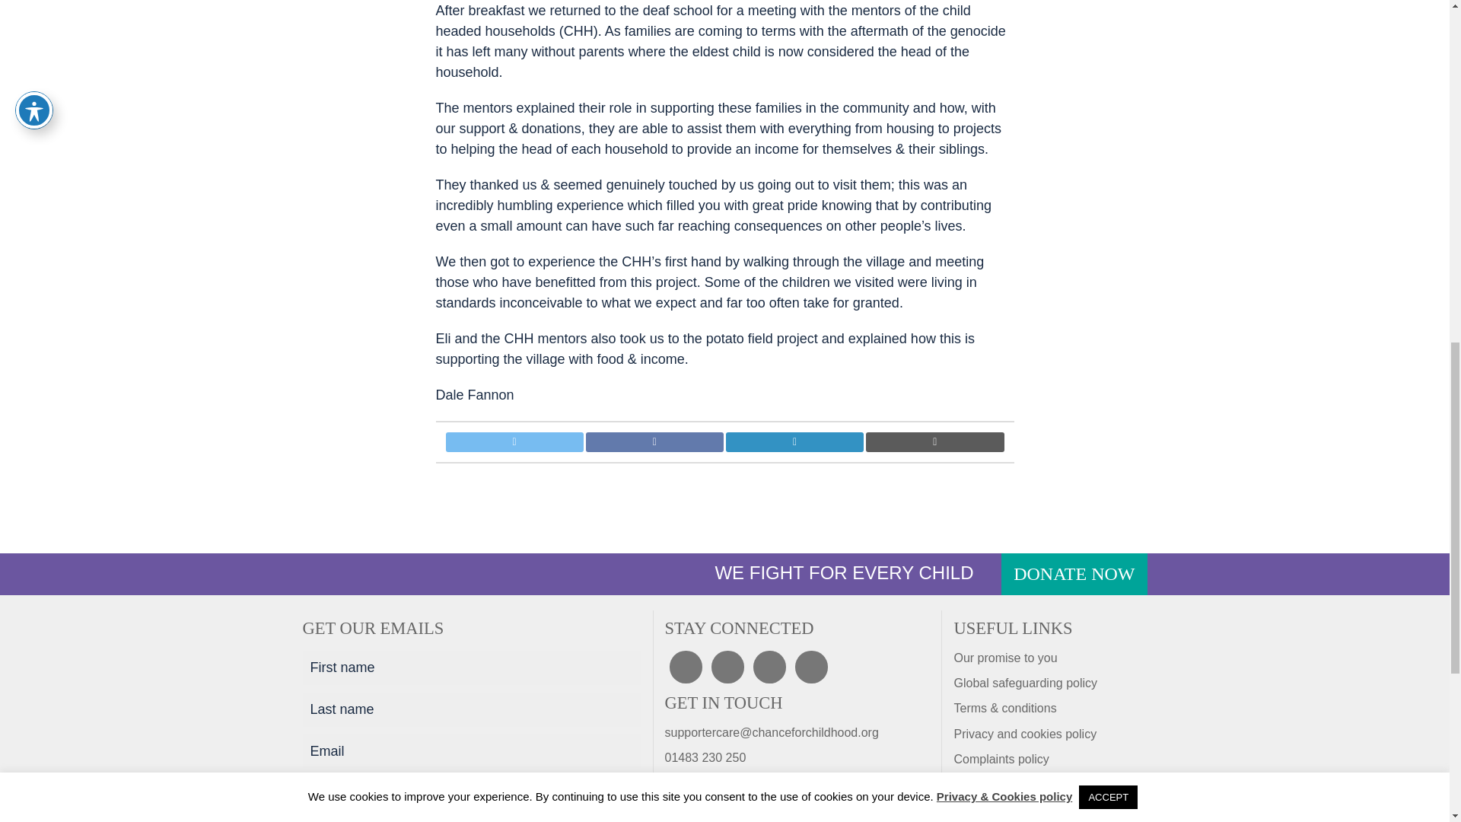 The image size is (1461, 822). What do you see at coordinates (934, 442) in the screenshot?
I see `SHARE ON EMAIL` at bounding box center [934, 442].